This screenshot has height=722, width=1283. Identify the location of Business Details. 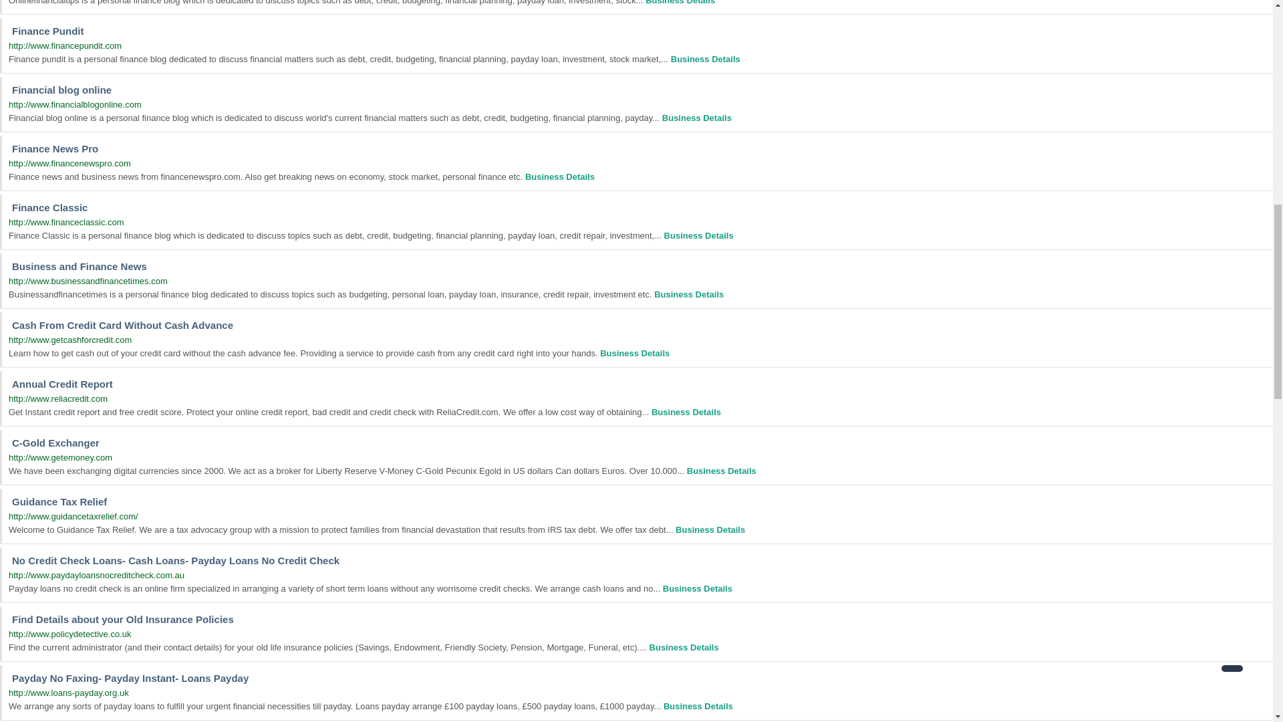
(706, 59).